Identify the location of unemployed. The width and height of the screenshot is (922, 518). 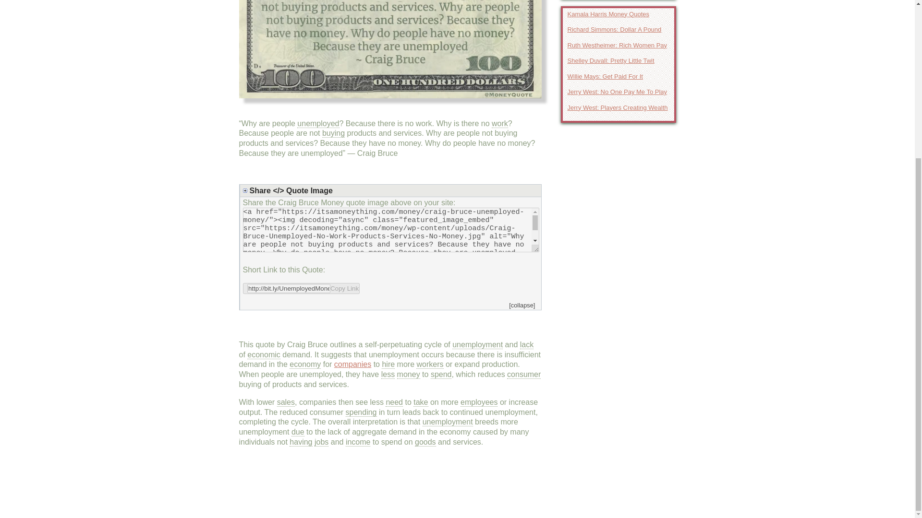
(318, 124).